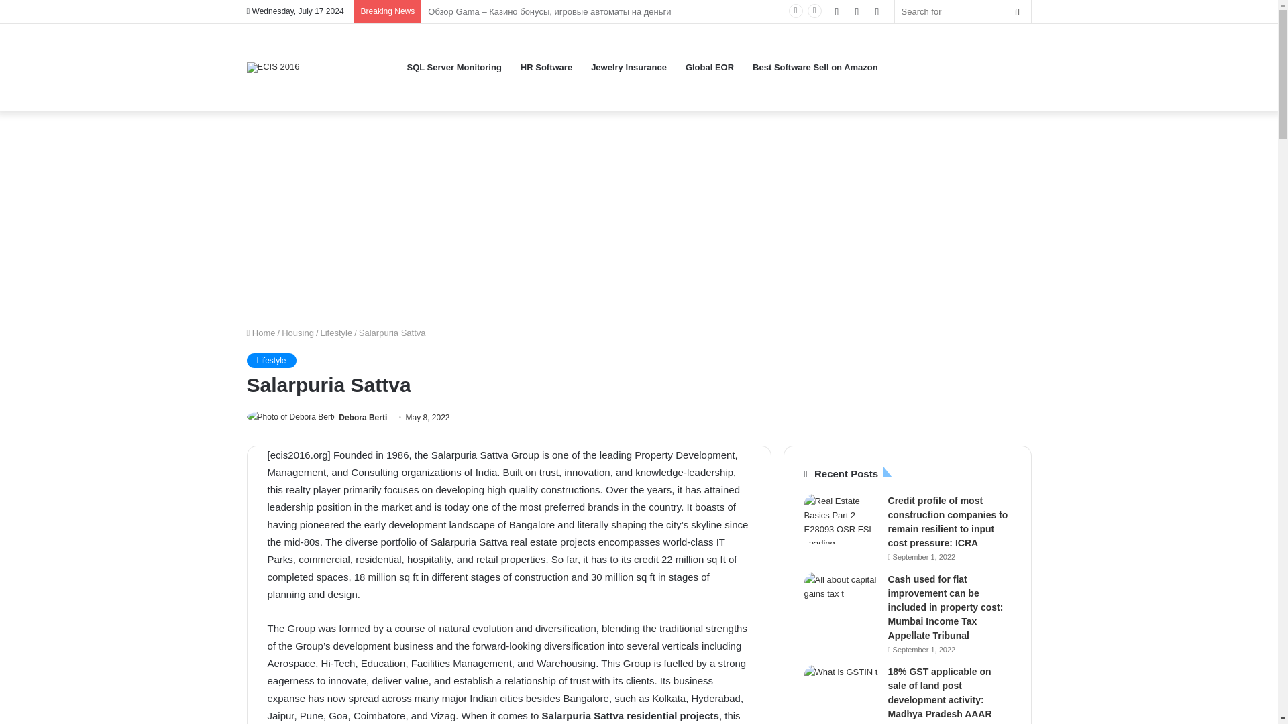  What do you see at coordinates (546, 67) in the screenshot?
I see `HR Software` at bounding box center [546, 67].